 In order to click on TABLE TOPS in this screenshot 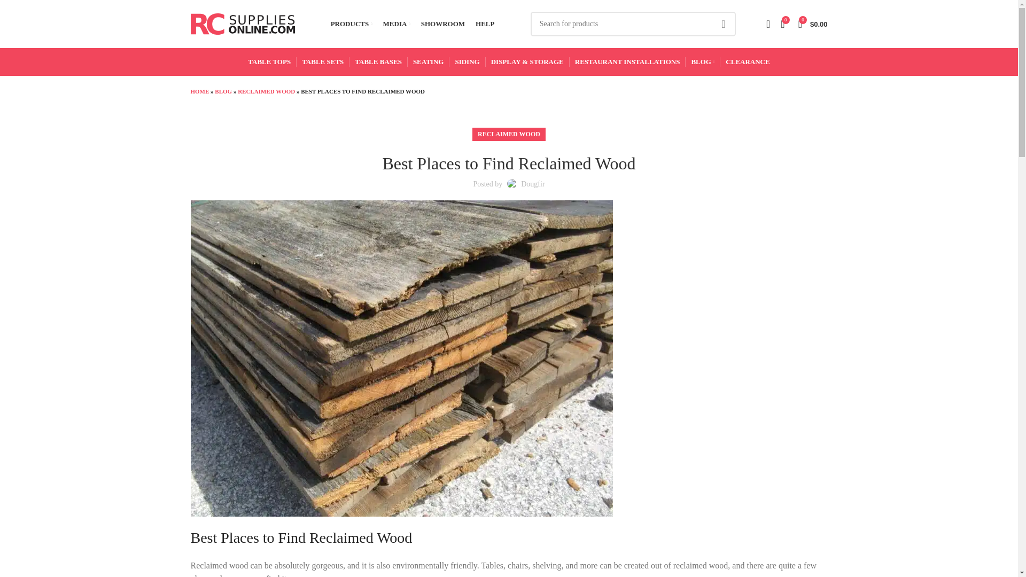, I will do `click(269, 62)`.